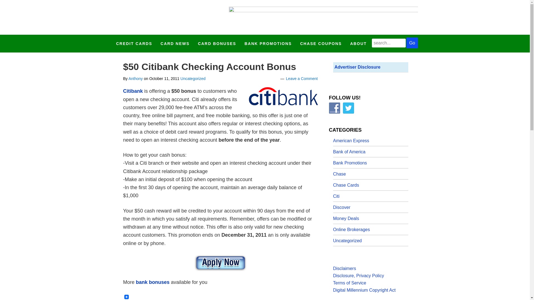 The width and height of the screenshot is (534, 300). I want to click on CARD NEWS, so click(175, 44).